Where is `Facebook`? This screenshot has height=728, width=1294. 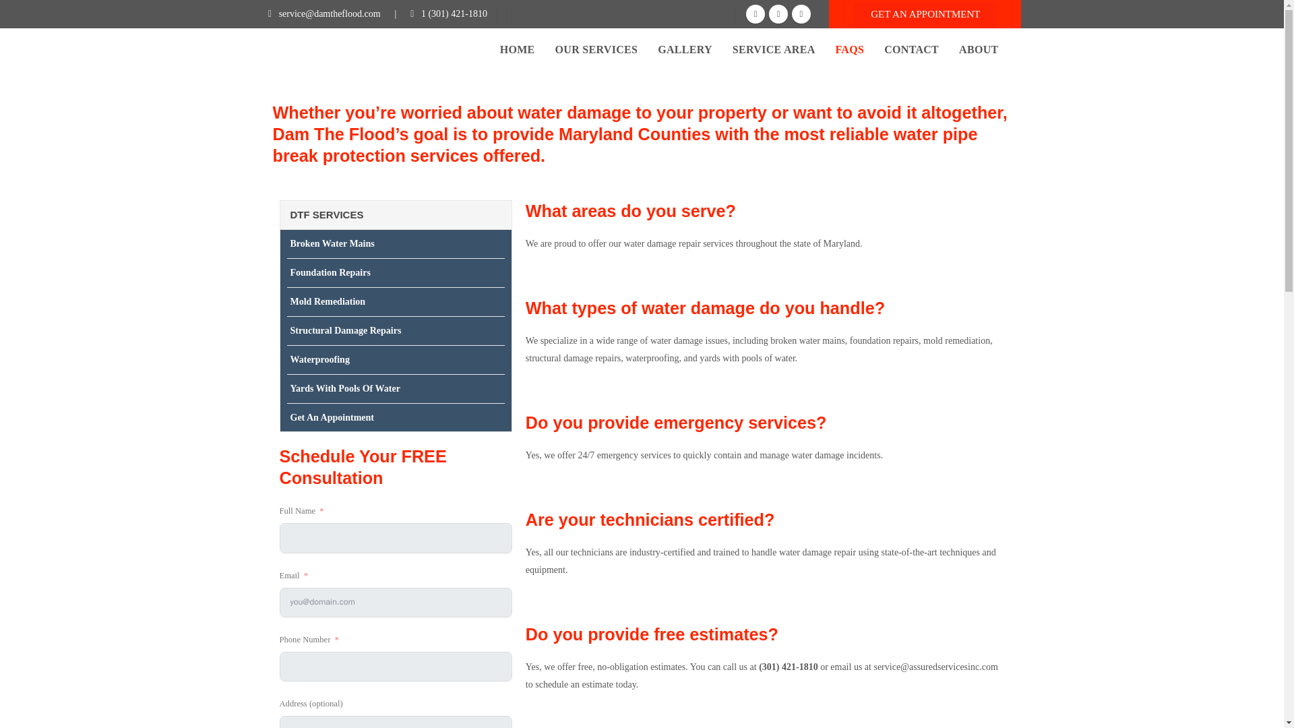
Facebook is located at coordinates (755, 13).